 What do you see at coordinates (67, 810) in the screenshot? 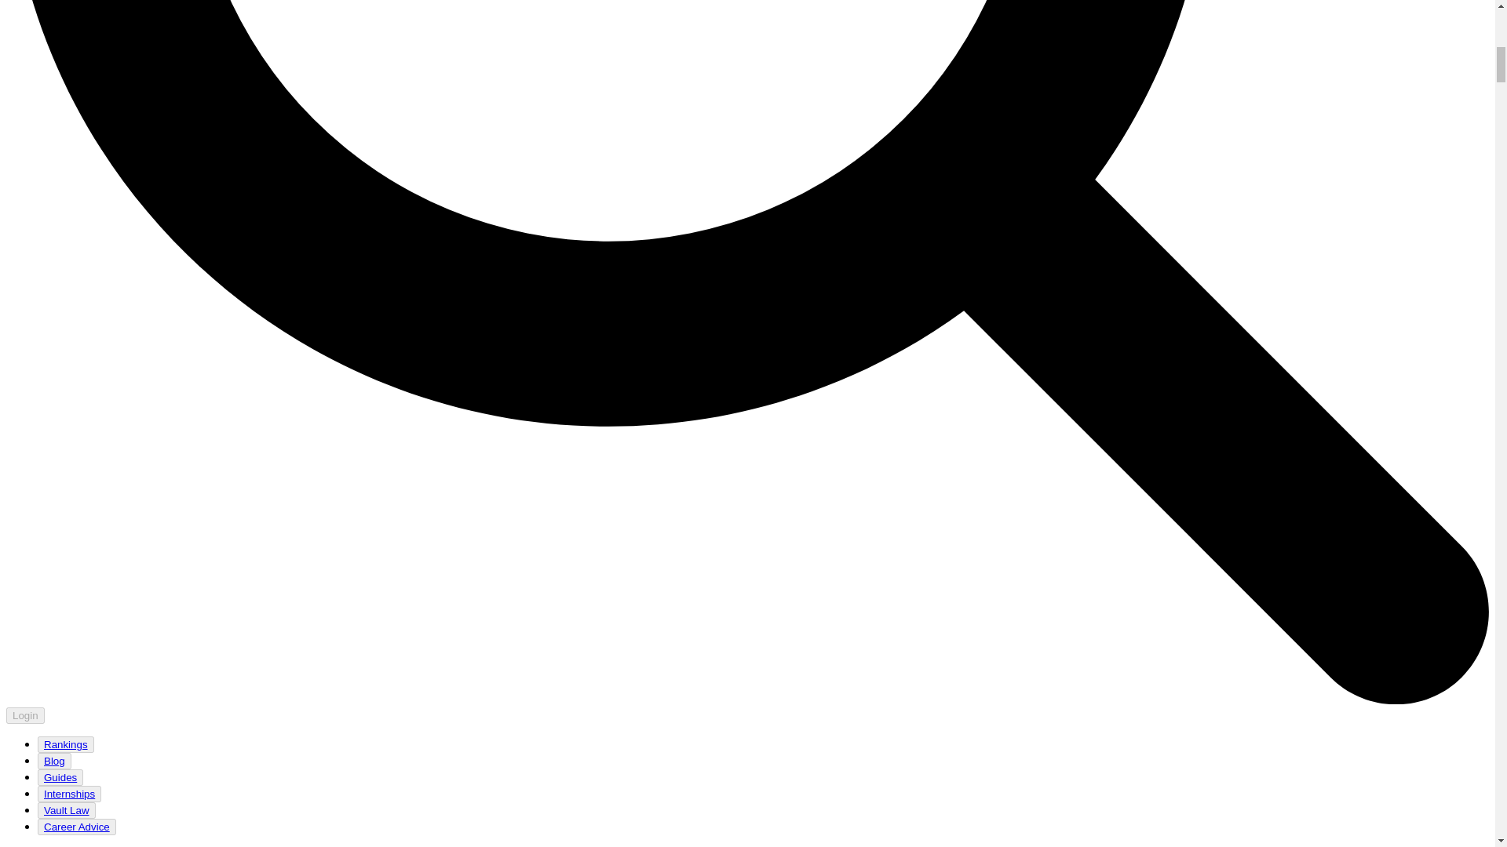
I see `Vault Law` at bounding box center [67, 810].